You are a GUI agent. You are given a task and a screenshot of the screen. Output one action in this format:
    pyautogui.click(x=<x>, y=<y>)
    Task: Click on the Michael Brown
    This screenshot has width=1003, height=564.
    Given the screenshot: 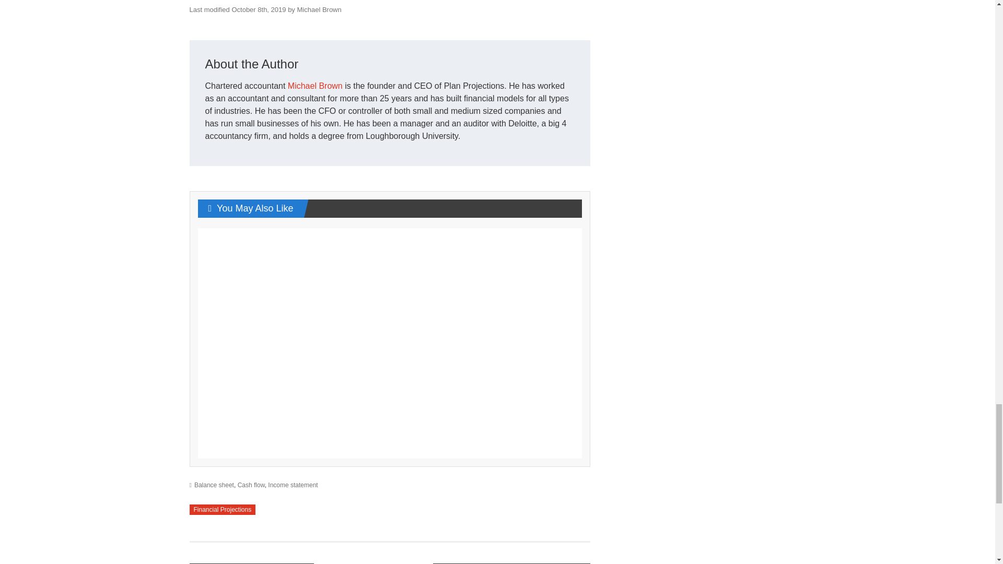 What is the action you would take?
    pyautogui.click(x=316, y=86)
    